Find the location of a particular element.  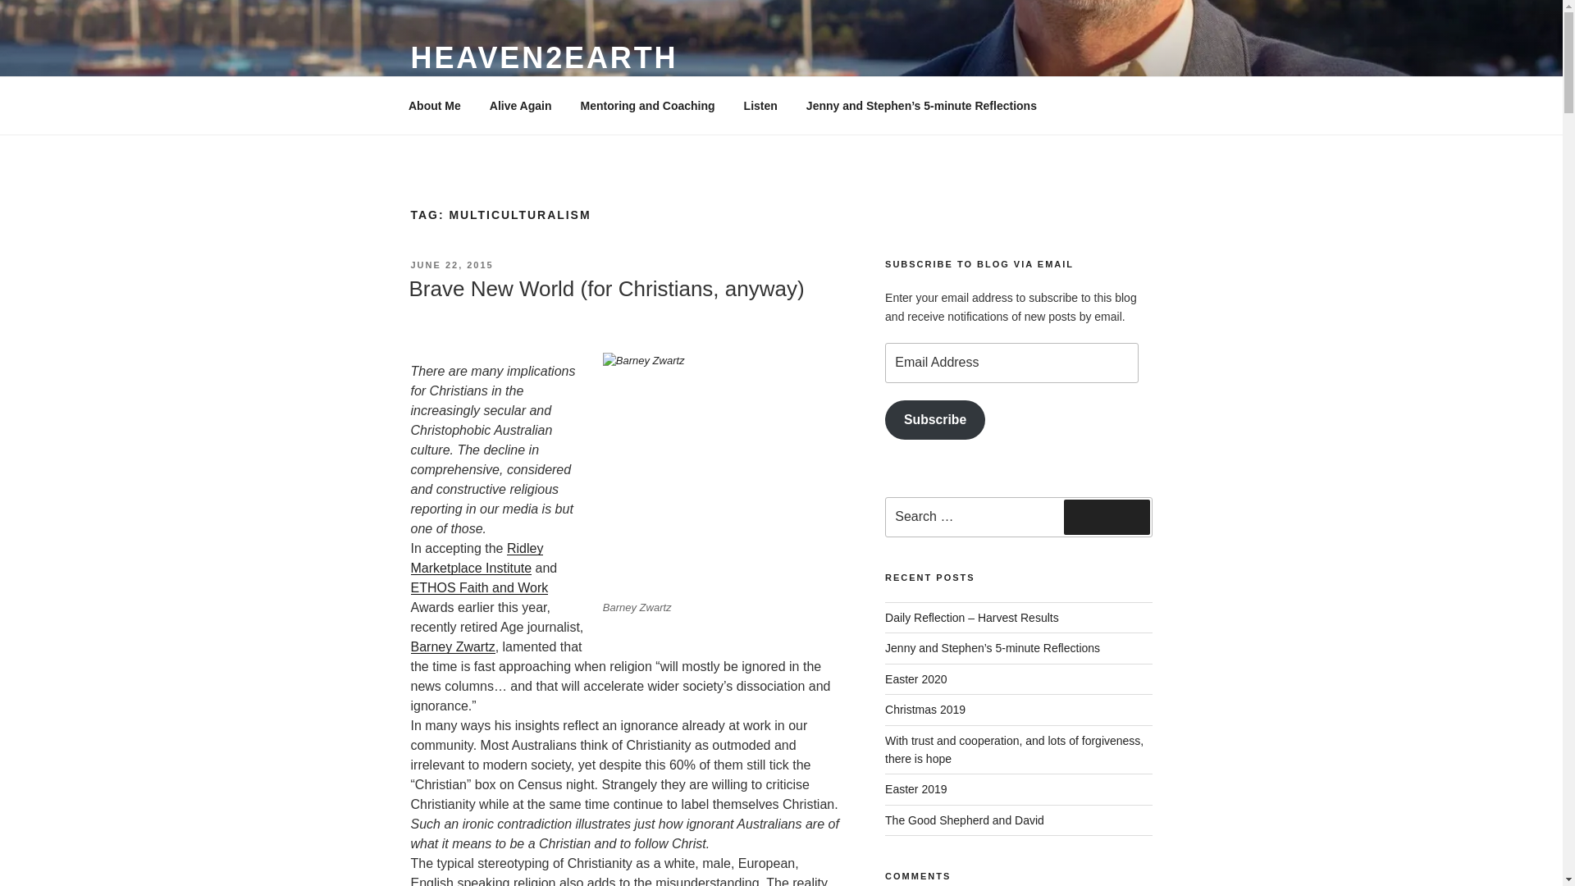

Listen is located at coordinates (760, 105).